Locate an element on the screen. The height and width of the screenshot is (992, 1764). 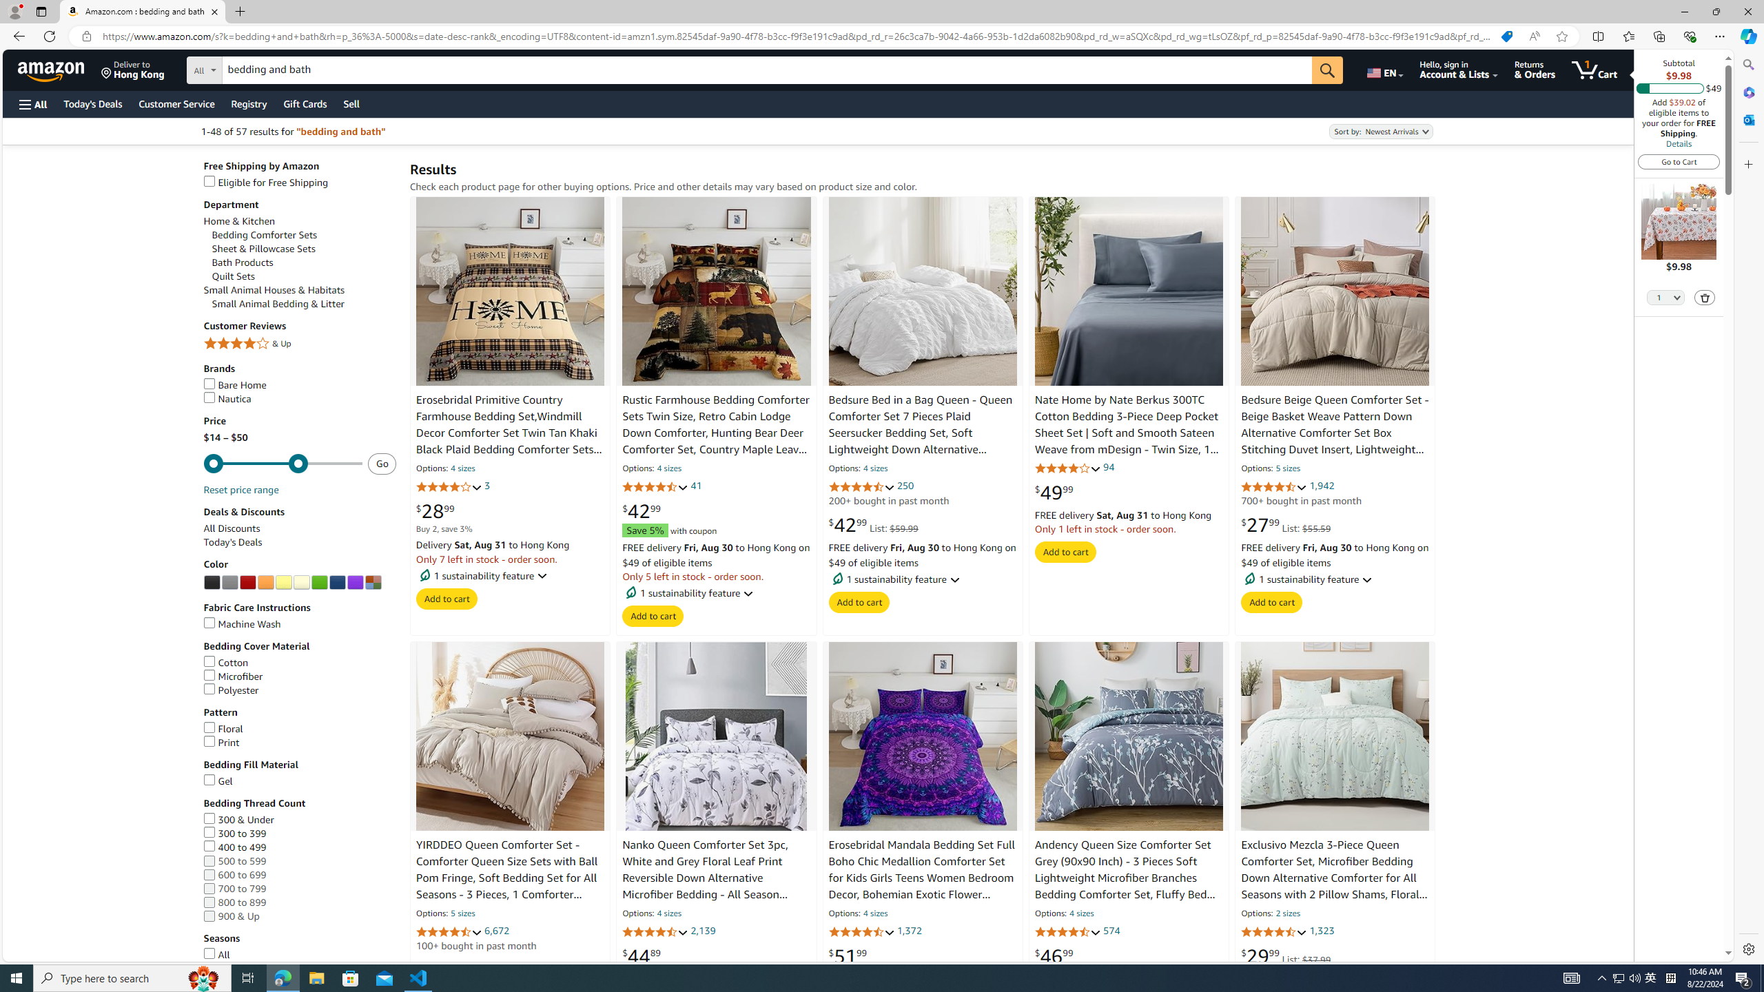
Small Animal Bedding & Litter is located at coordinates (305, 304).